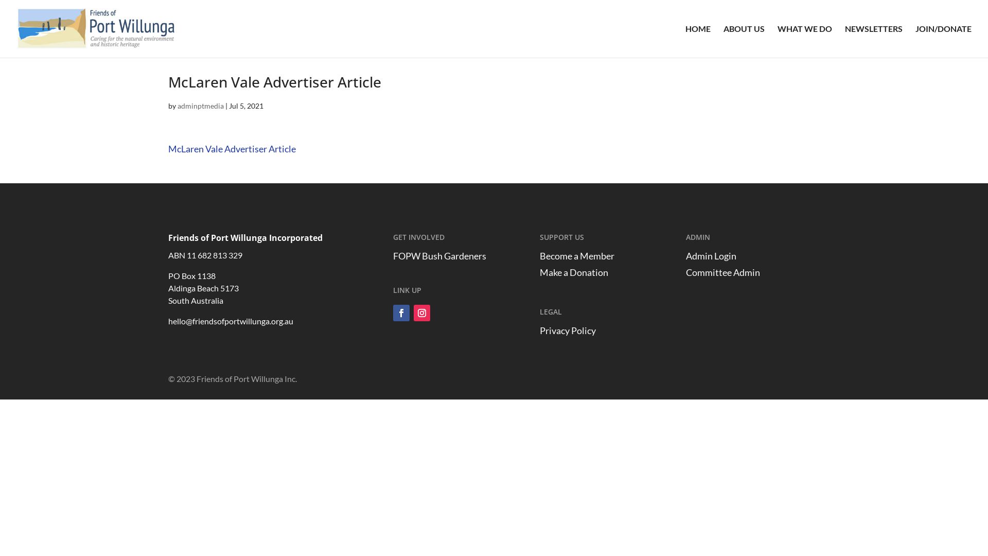  What do you see at coordinates (568, 331) in the screenshot?
I see `Privacy Policy` at bounding box center [568, 331].